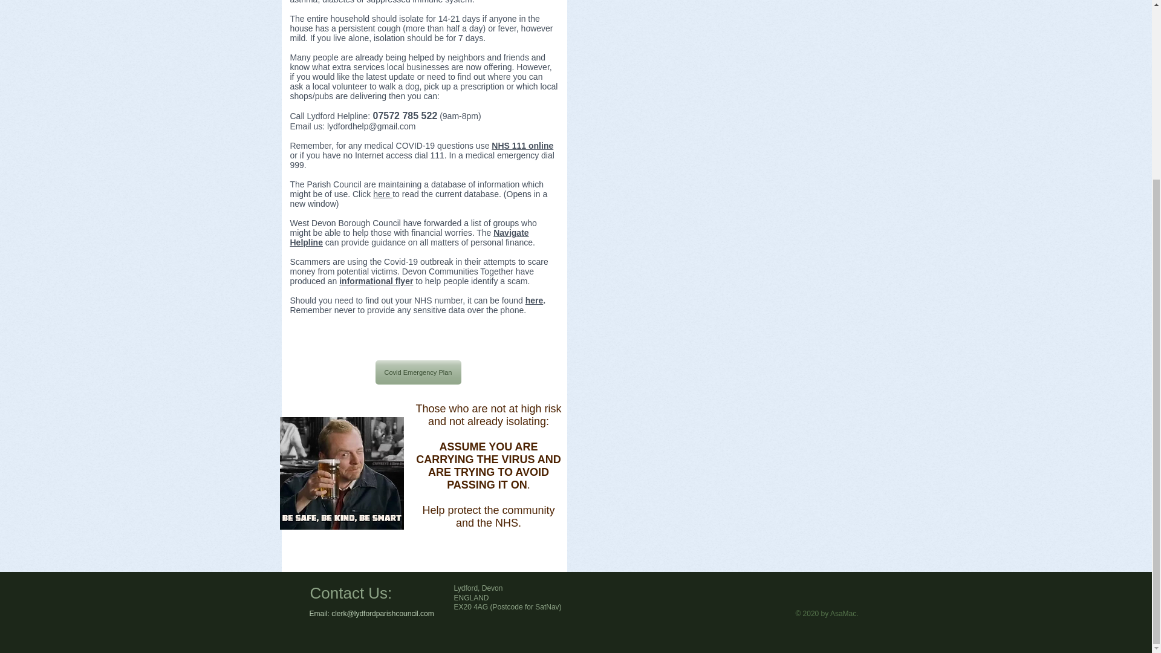  Describe the element at coordinates (410, 237) in the screenshot. I see `Navigate Helpline` at that location.